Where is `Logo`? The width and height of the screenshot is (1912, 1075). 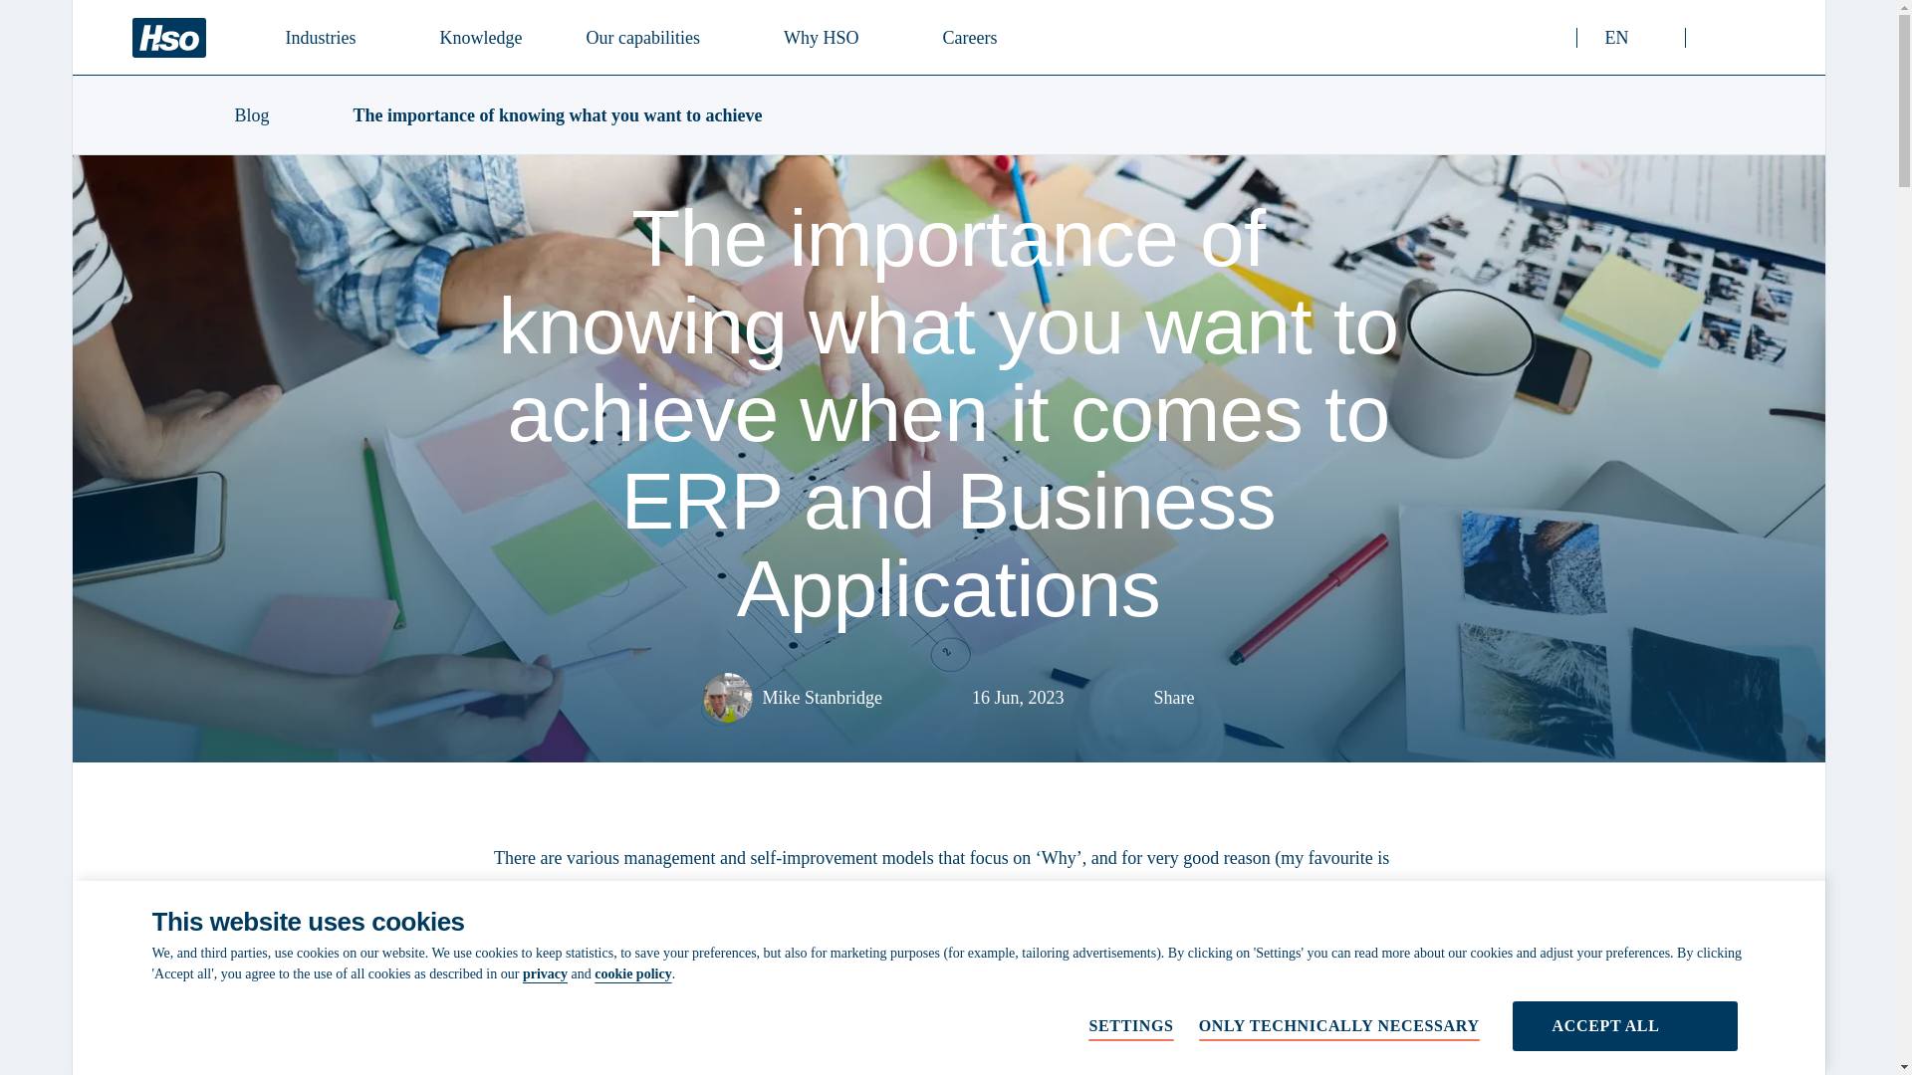 Logo is located at coordinates (167, 38).